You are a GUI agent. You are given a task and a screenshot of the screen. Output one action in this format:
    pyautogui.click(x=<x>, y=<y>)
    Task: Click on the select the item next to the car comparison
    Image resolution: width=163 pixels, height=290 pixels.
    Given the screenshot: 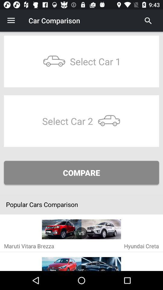 What is the action you would take?
    pyautogui.click(x=148, y=21)
    